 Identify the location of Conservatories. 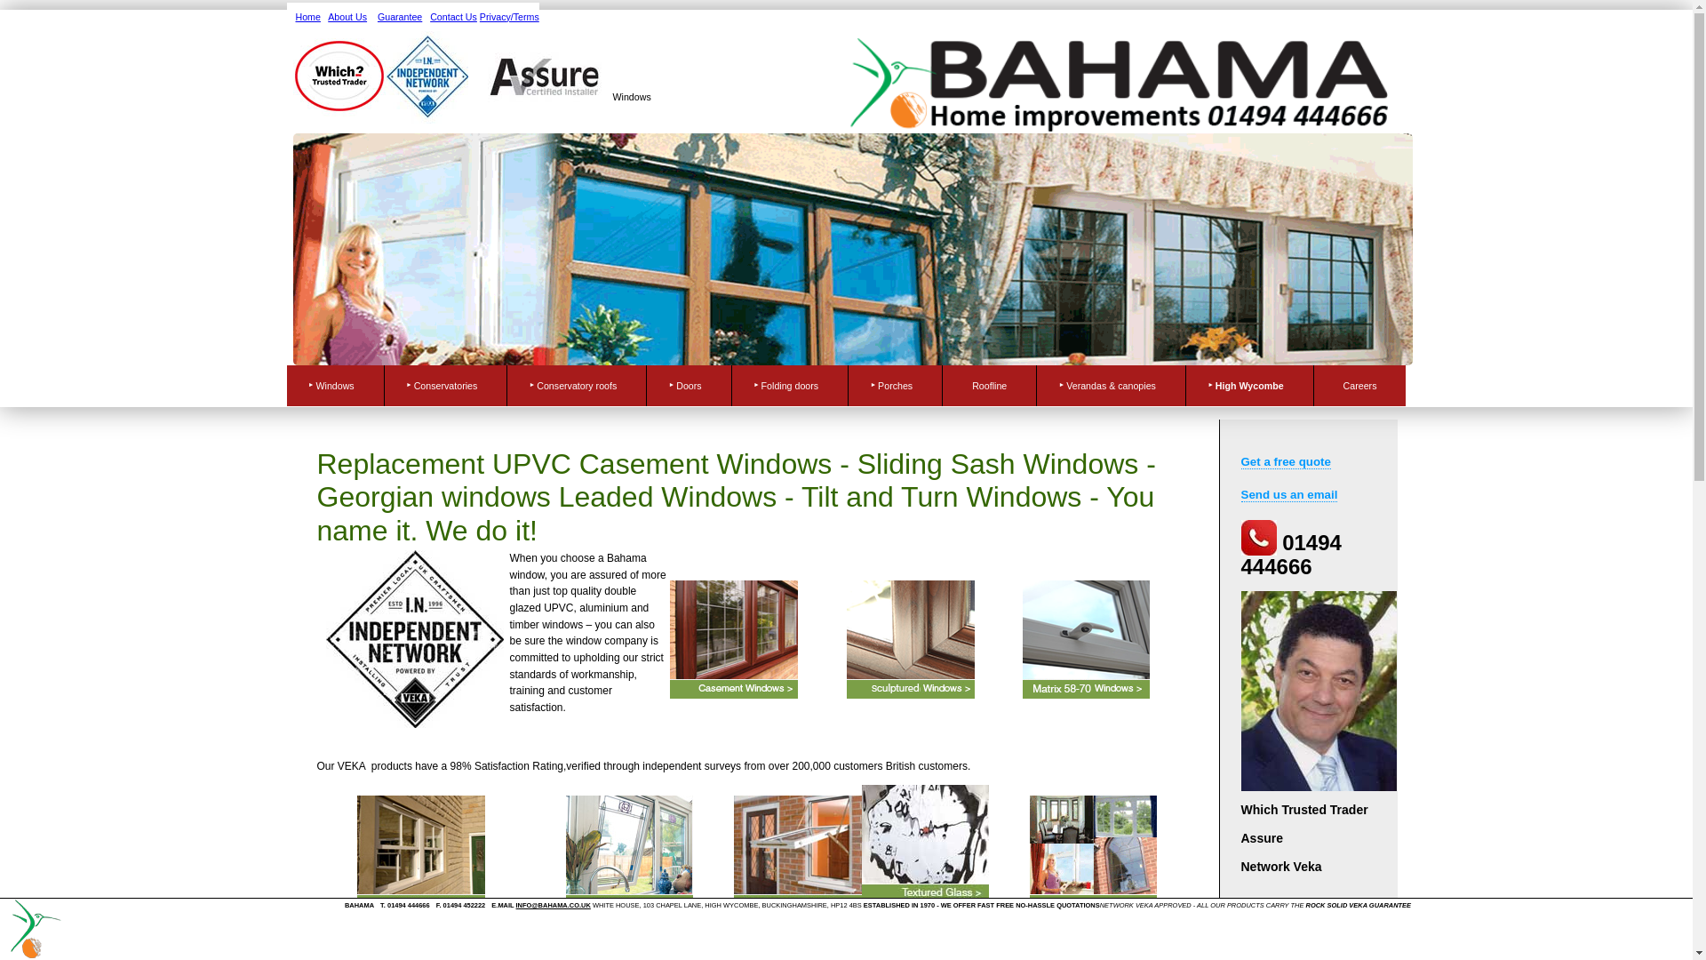
(446, 386).